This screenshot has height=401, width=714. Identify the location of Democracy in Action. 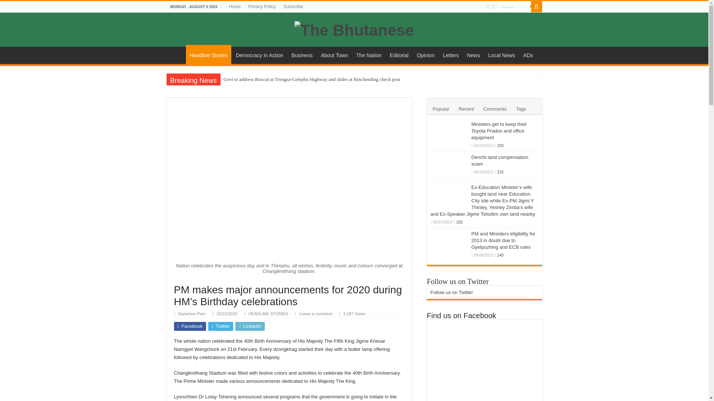
(259, 55).